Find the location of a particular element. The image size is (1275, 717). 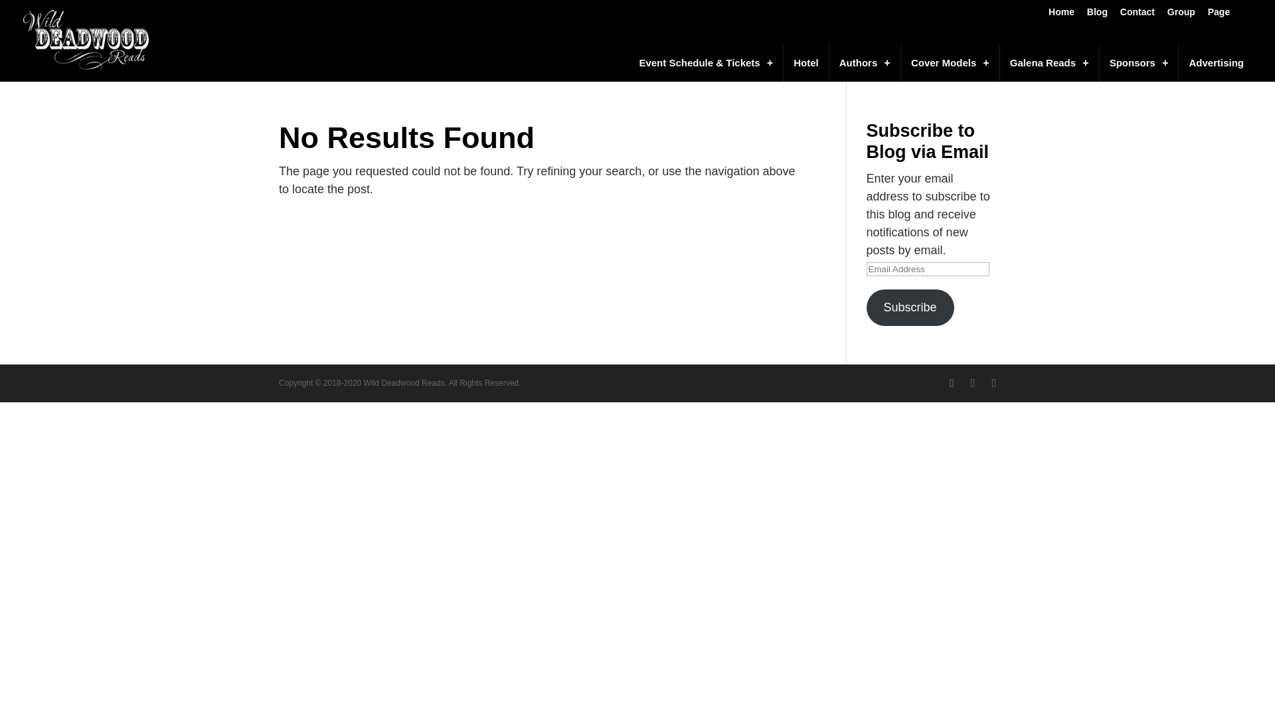

Blog is located at coordinates (1097, 15).